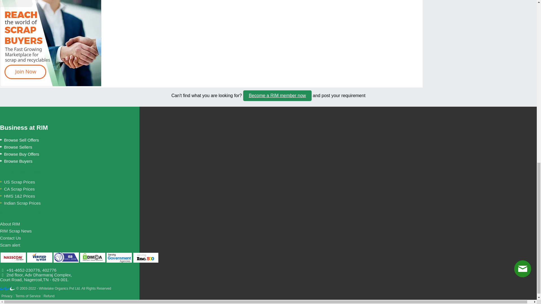 The image size is (541, 304). Describe the element at coordinates (16, 161) in the screenshot. I see `Browse Buyers` at that location.